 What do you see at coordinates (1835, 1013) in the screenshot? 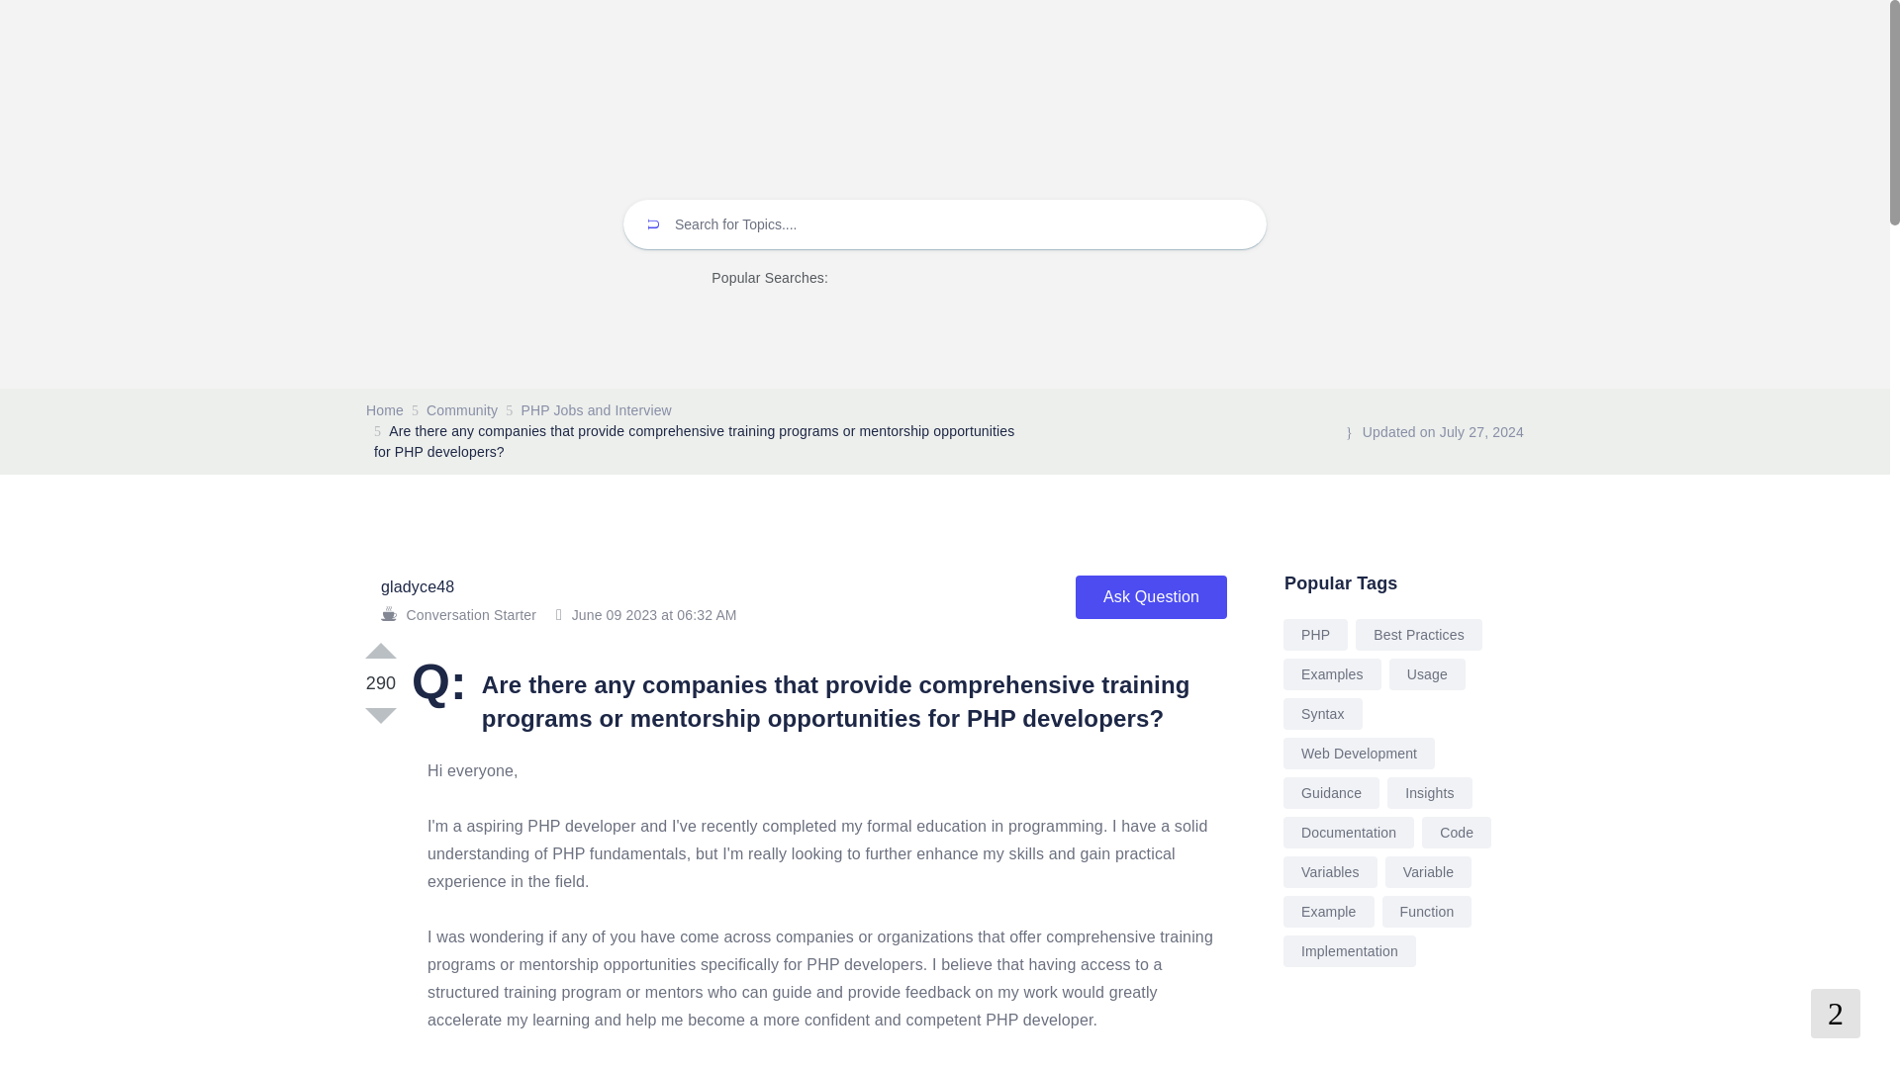
I see `Back to Top` at bounding box center [1835, 1013].